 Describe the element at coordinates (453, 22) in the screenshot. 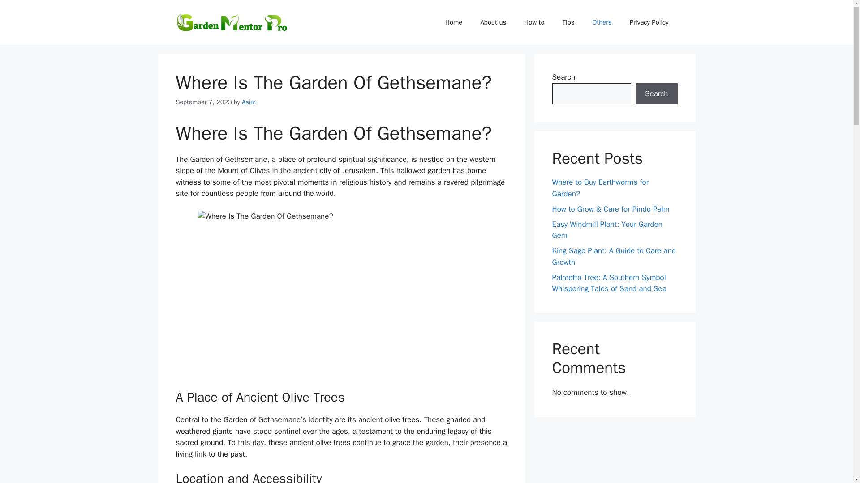

I see `Home` at that location.